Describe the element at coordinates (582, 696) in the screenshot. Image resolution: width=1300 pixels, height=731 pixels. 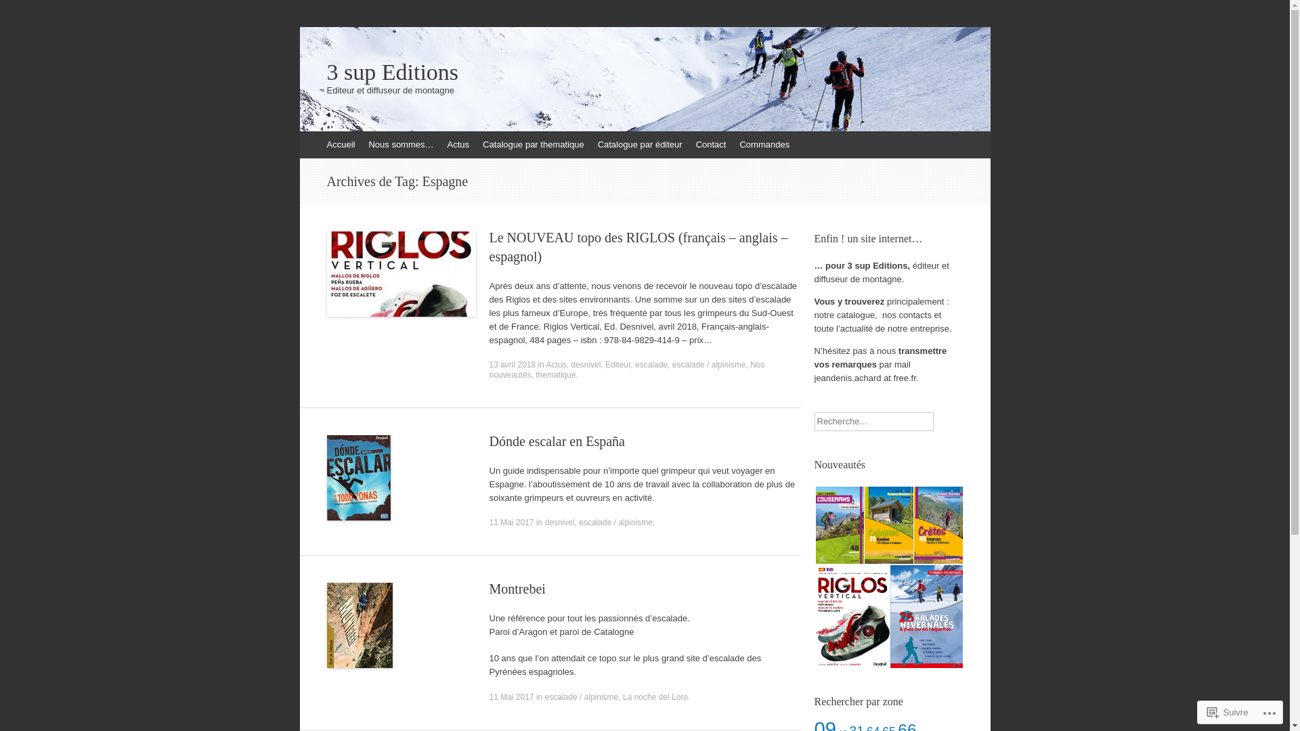
I see `escalade / alpinisme` at that location.